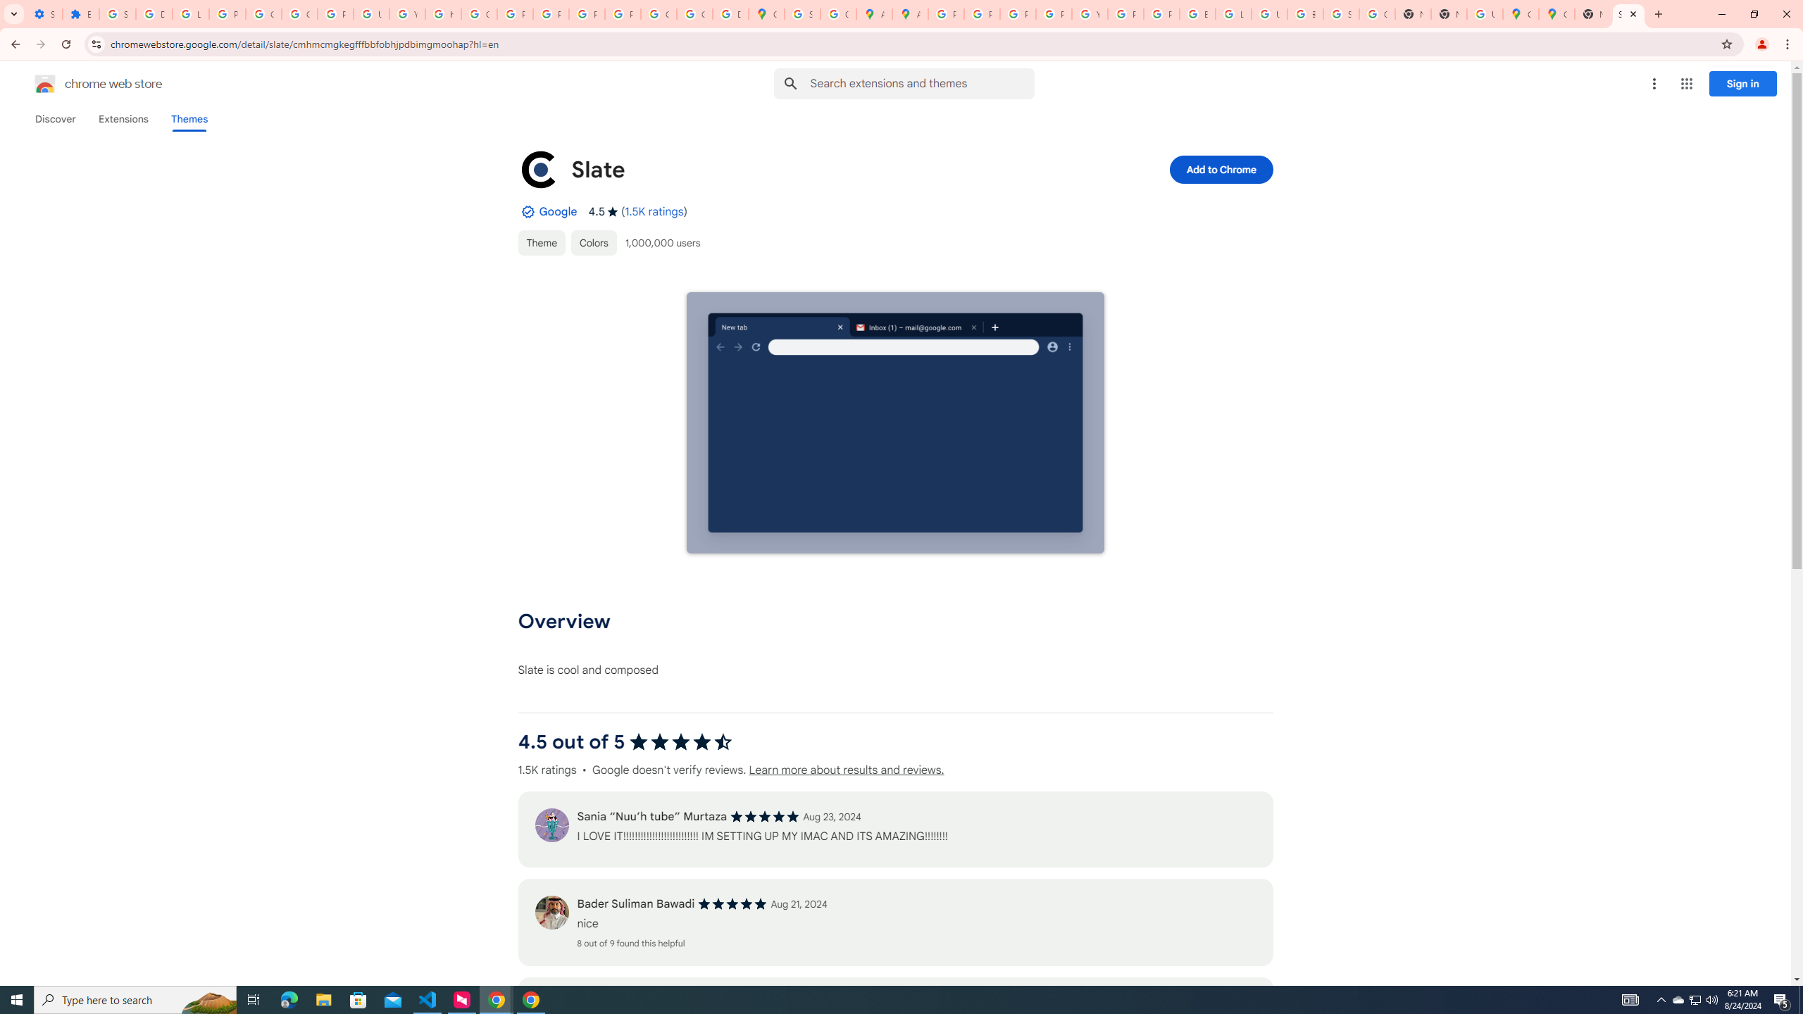  Describe the element at coordinates (799, 169) in the screenshot. I see `Item logo image for Slate Slate` at that location.